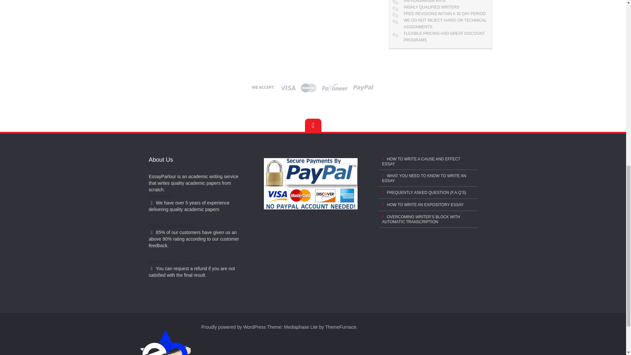 The height and width of the screenshot is (355, 631). What do you see at coordinates (428, 178) in the screenshot?
I see `WHAT YOU NEED TO KNOW TO WRITE AN ESSAY` at bounding box center [428, 178].